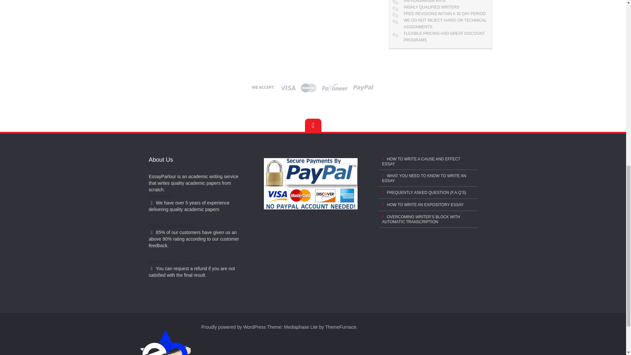 The height and width of the screenshot is (355, 631). What do you see at coordinates (428, 178) in the screenshot?
I see `WHAT YOU NEED TO KNOW TO WRITE AN ESSAY` at bounding box center [428, 178].